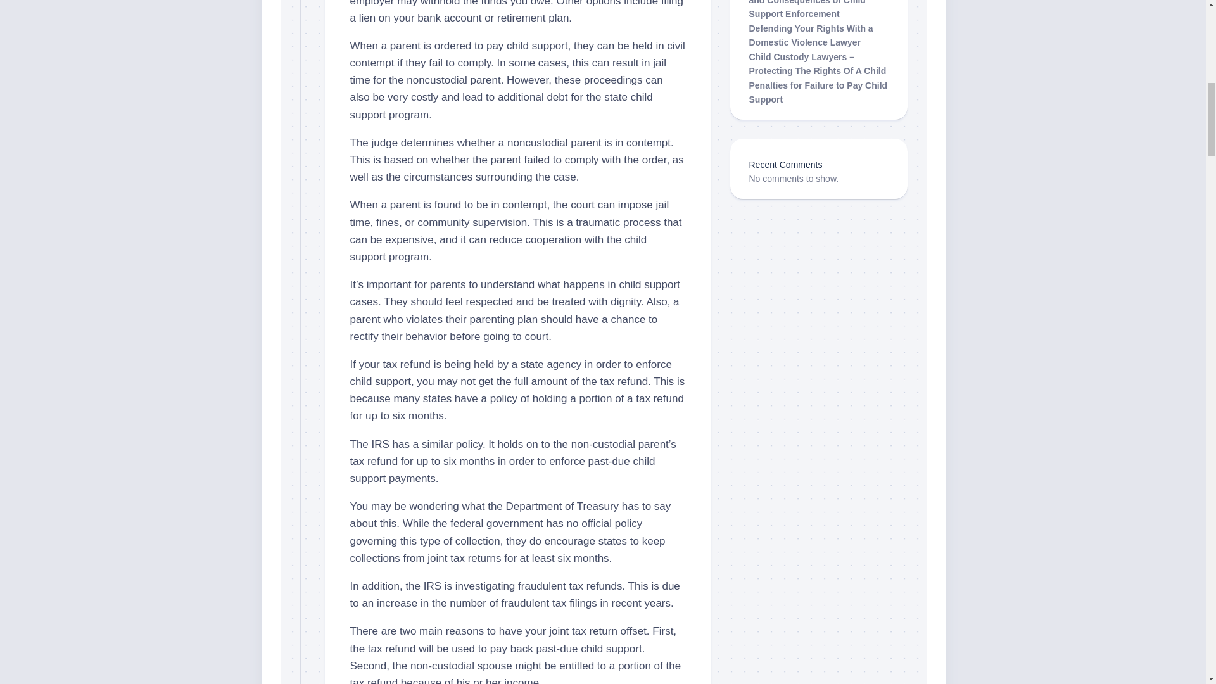  What do you see at coordinates (818, 92) in the screenshot?
I see `Penalties for Failure to Pay Child Support` at bounding box center [818, 92].